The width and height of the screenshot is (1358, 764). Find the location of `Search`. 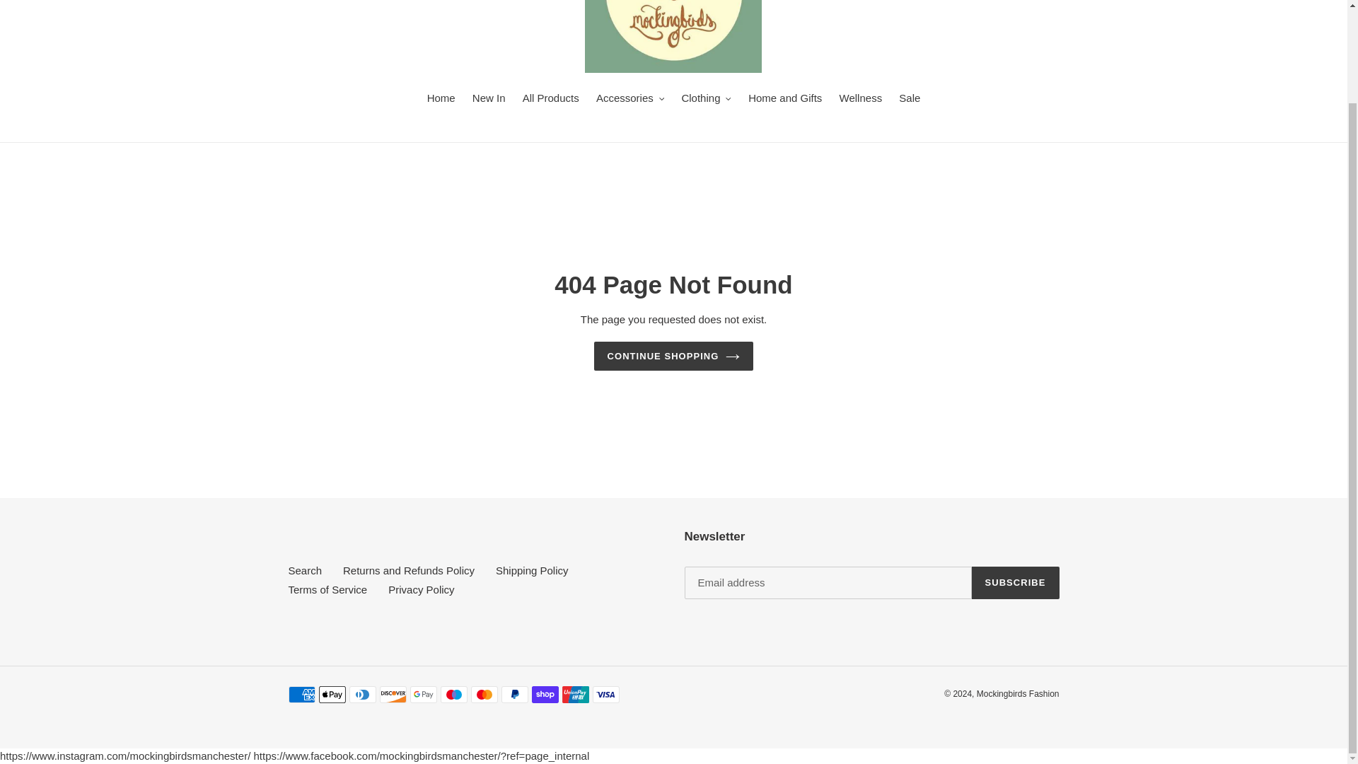

Search is located at coordinates (1236, 1).